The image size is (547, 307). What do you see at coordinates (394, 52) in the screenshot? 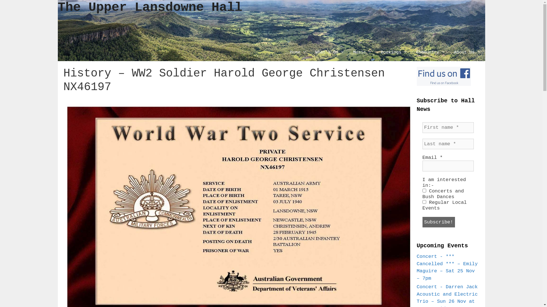
I see `Bookings` at bounding box center [394, 52].